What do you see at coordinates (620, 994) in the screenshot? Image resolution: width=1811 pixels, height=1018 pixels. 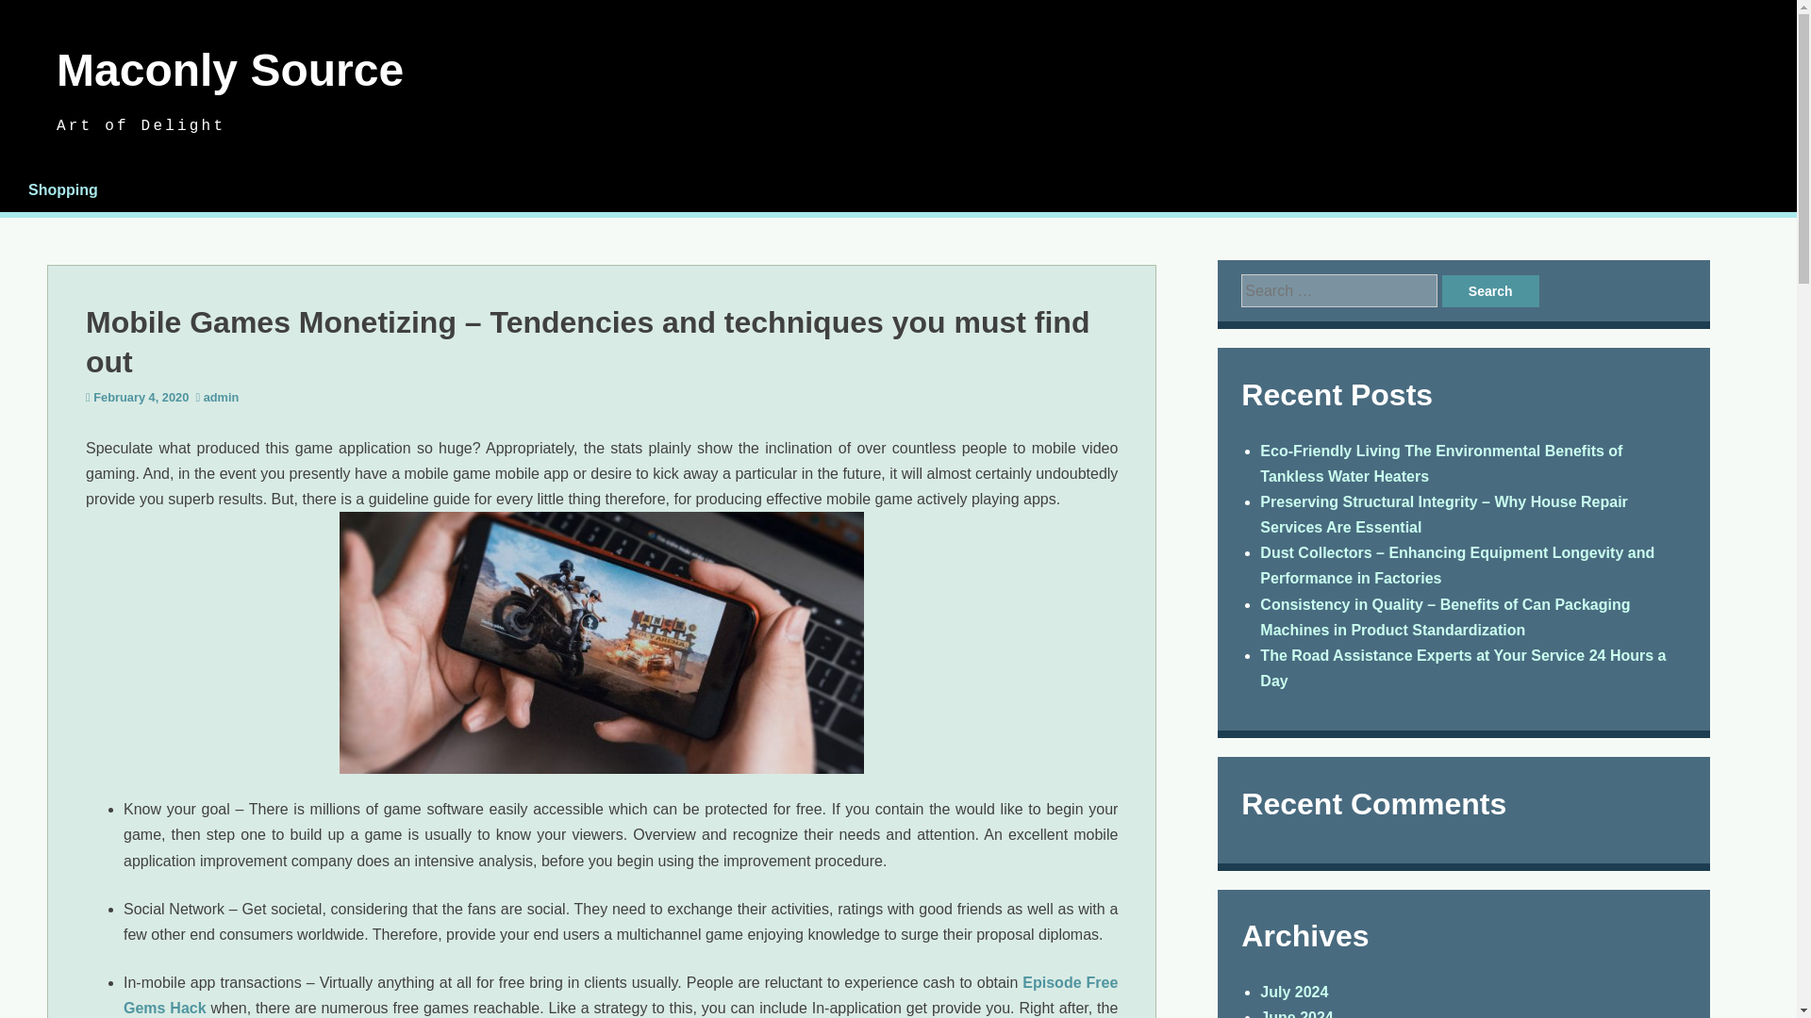 I see `Episode Free Gems Hack` at bounding box center [620, 994].